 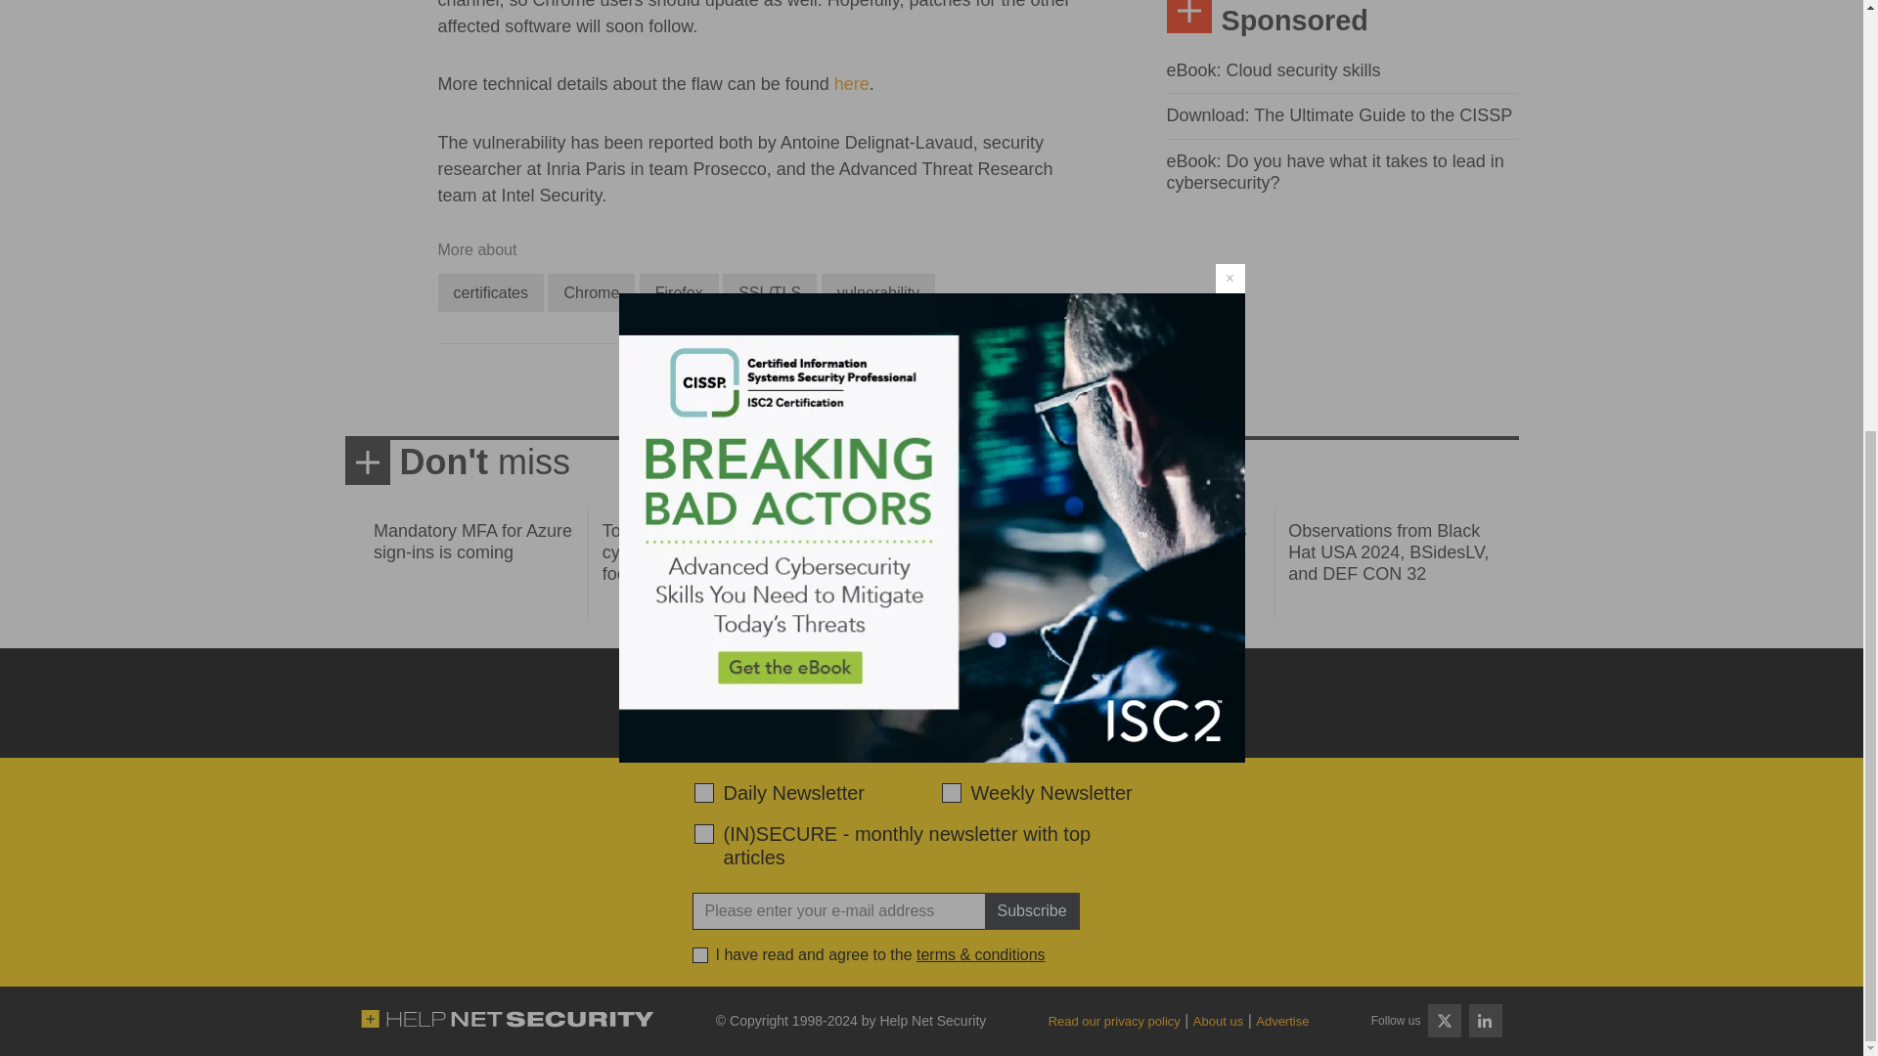 I want to click on 1, so click(x=700, y=954).